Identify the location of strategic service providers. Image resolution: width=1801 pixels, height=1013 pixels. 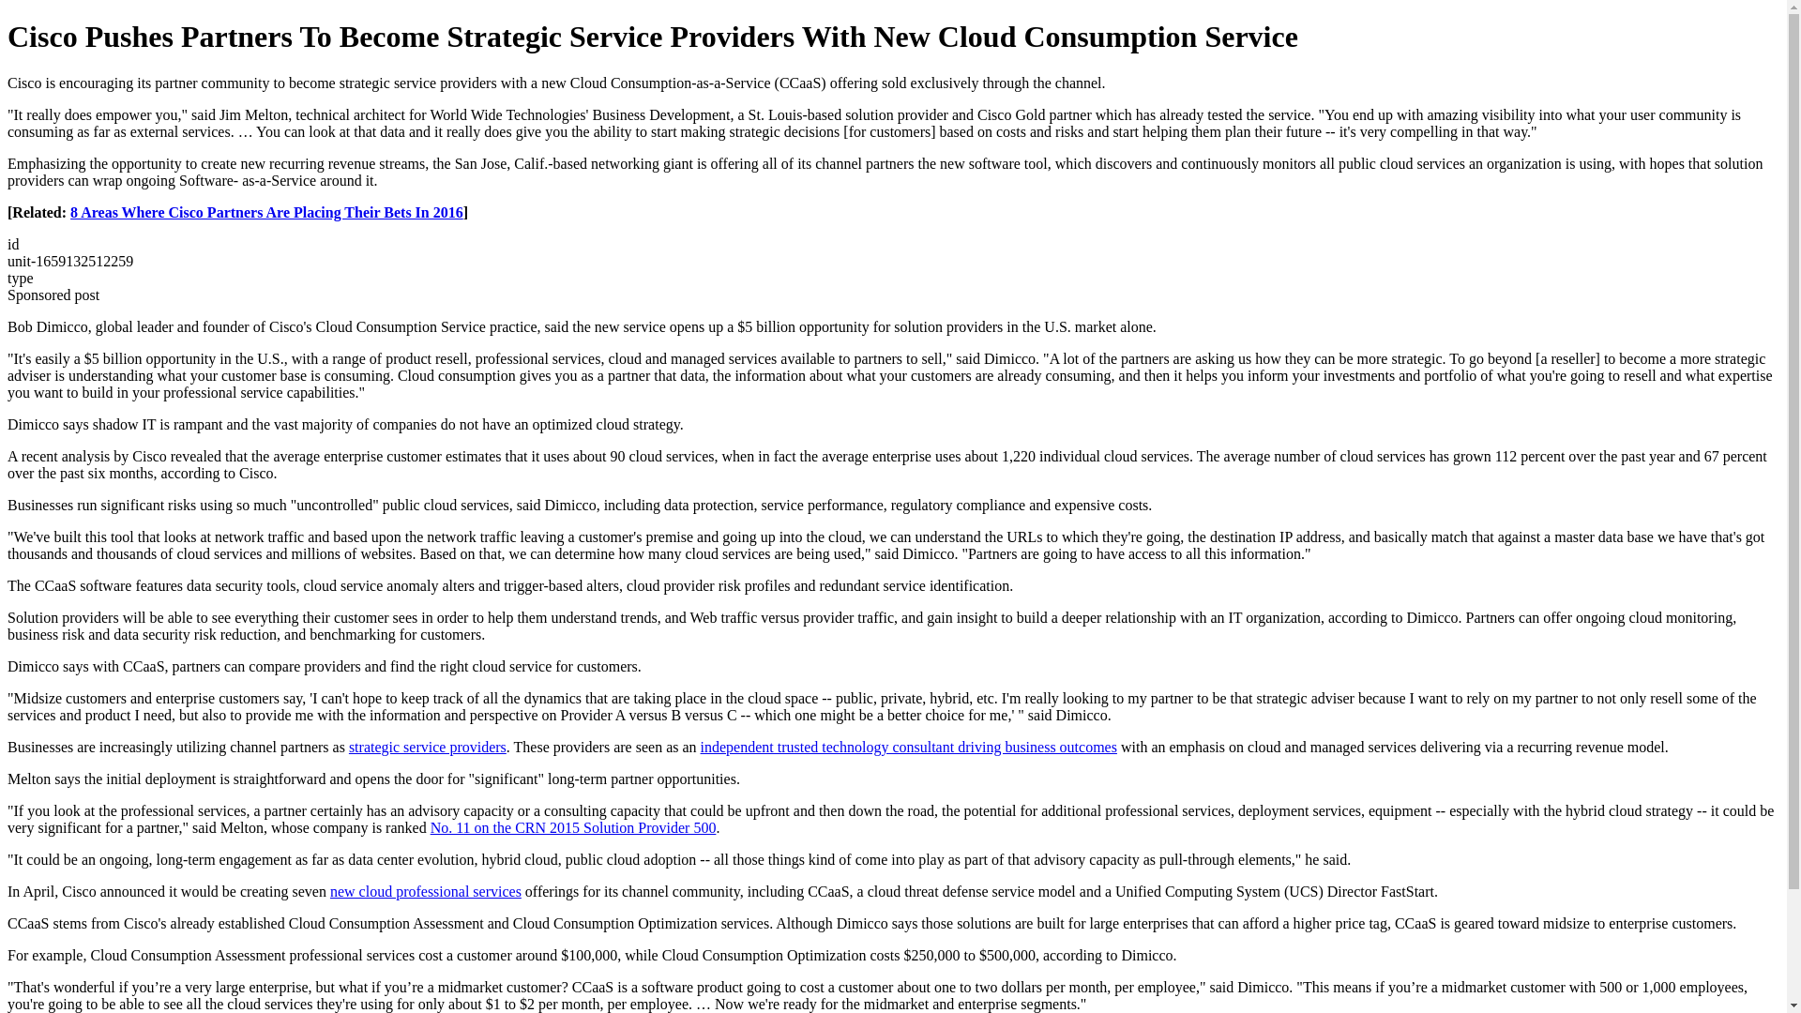
(428, 747).